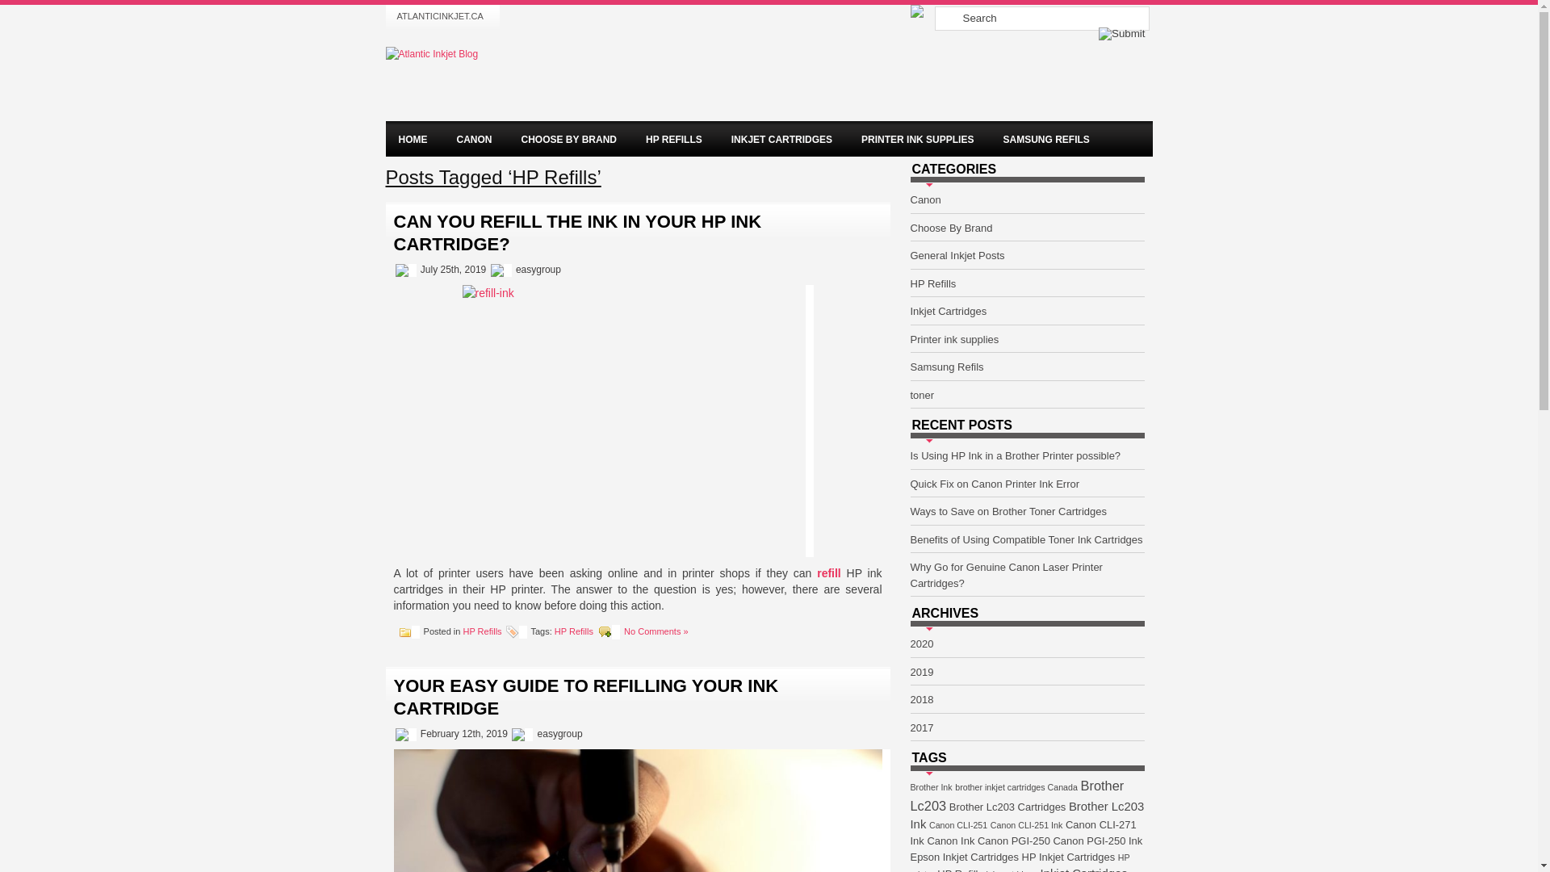 This screenshot has width=1550, height=872. I want to click on SAMSUNG REFILS, so click(1046, 140).